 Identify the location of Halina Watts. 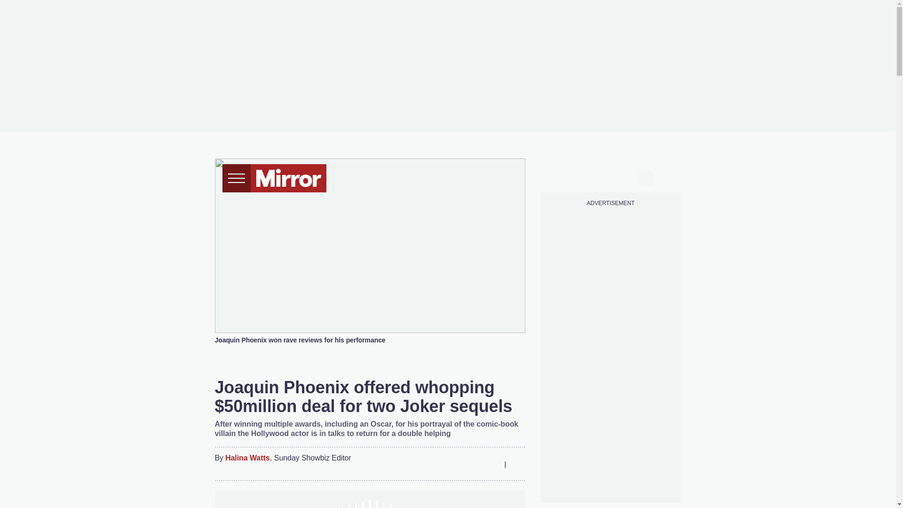
(247, 458).